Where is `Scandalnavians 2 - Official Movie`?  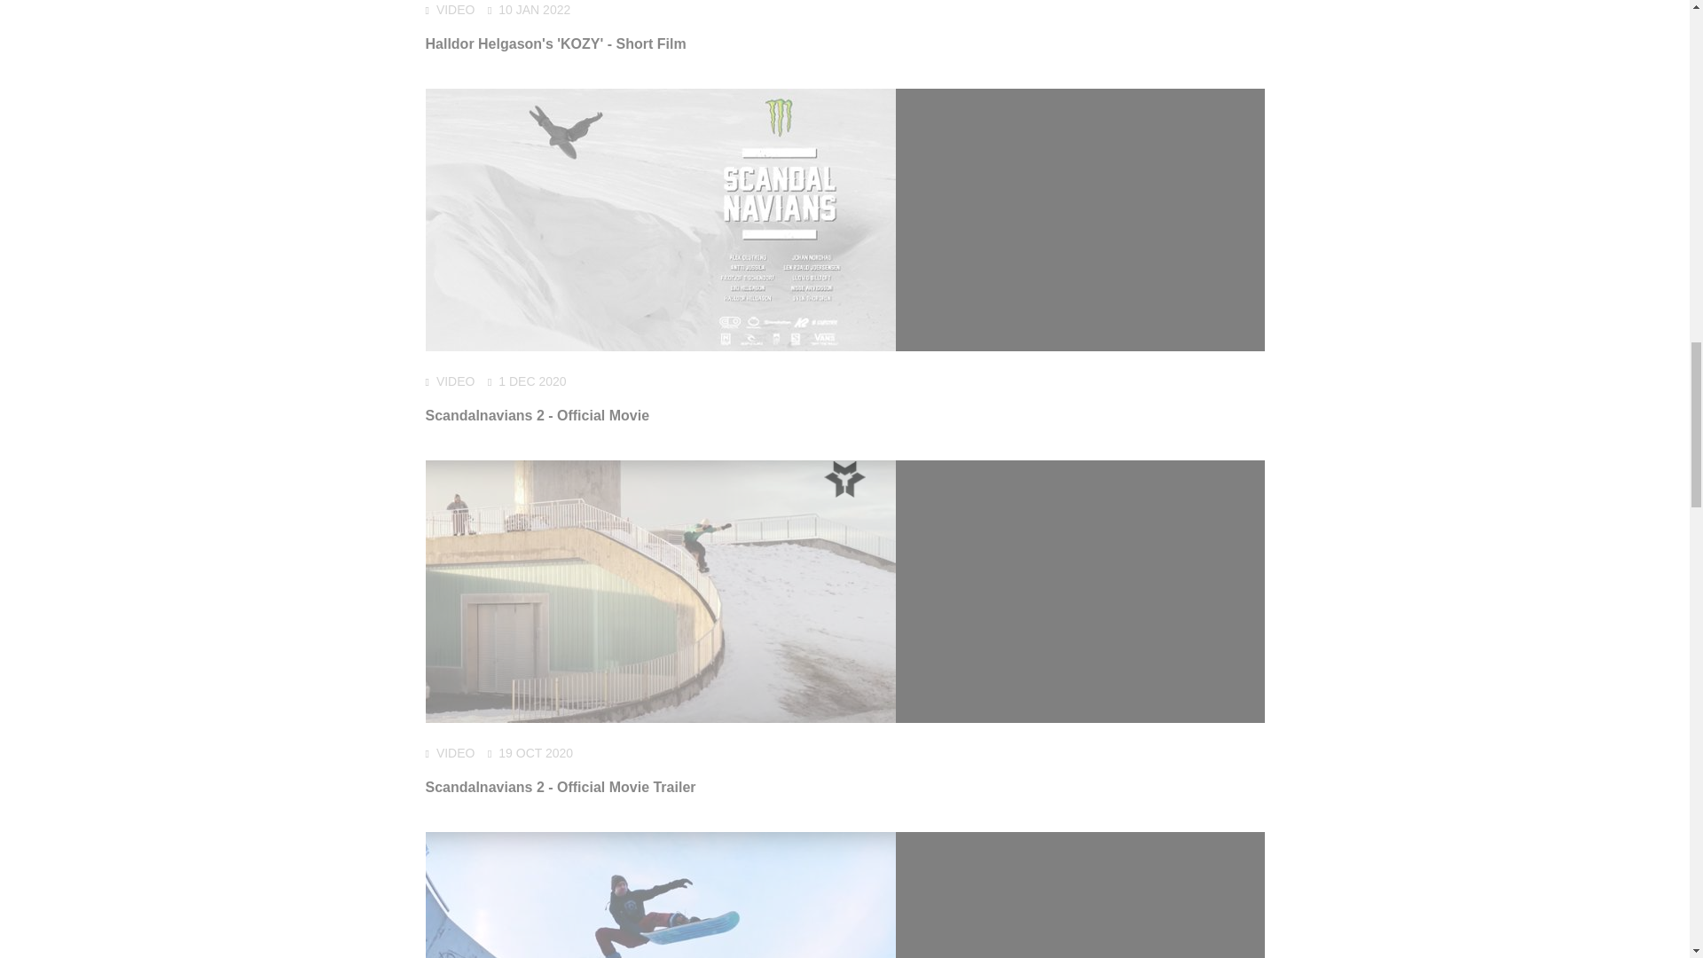 Scandalnavians 2 - Official Movie is located at coordinates (538, 415).